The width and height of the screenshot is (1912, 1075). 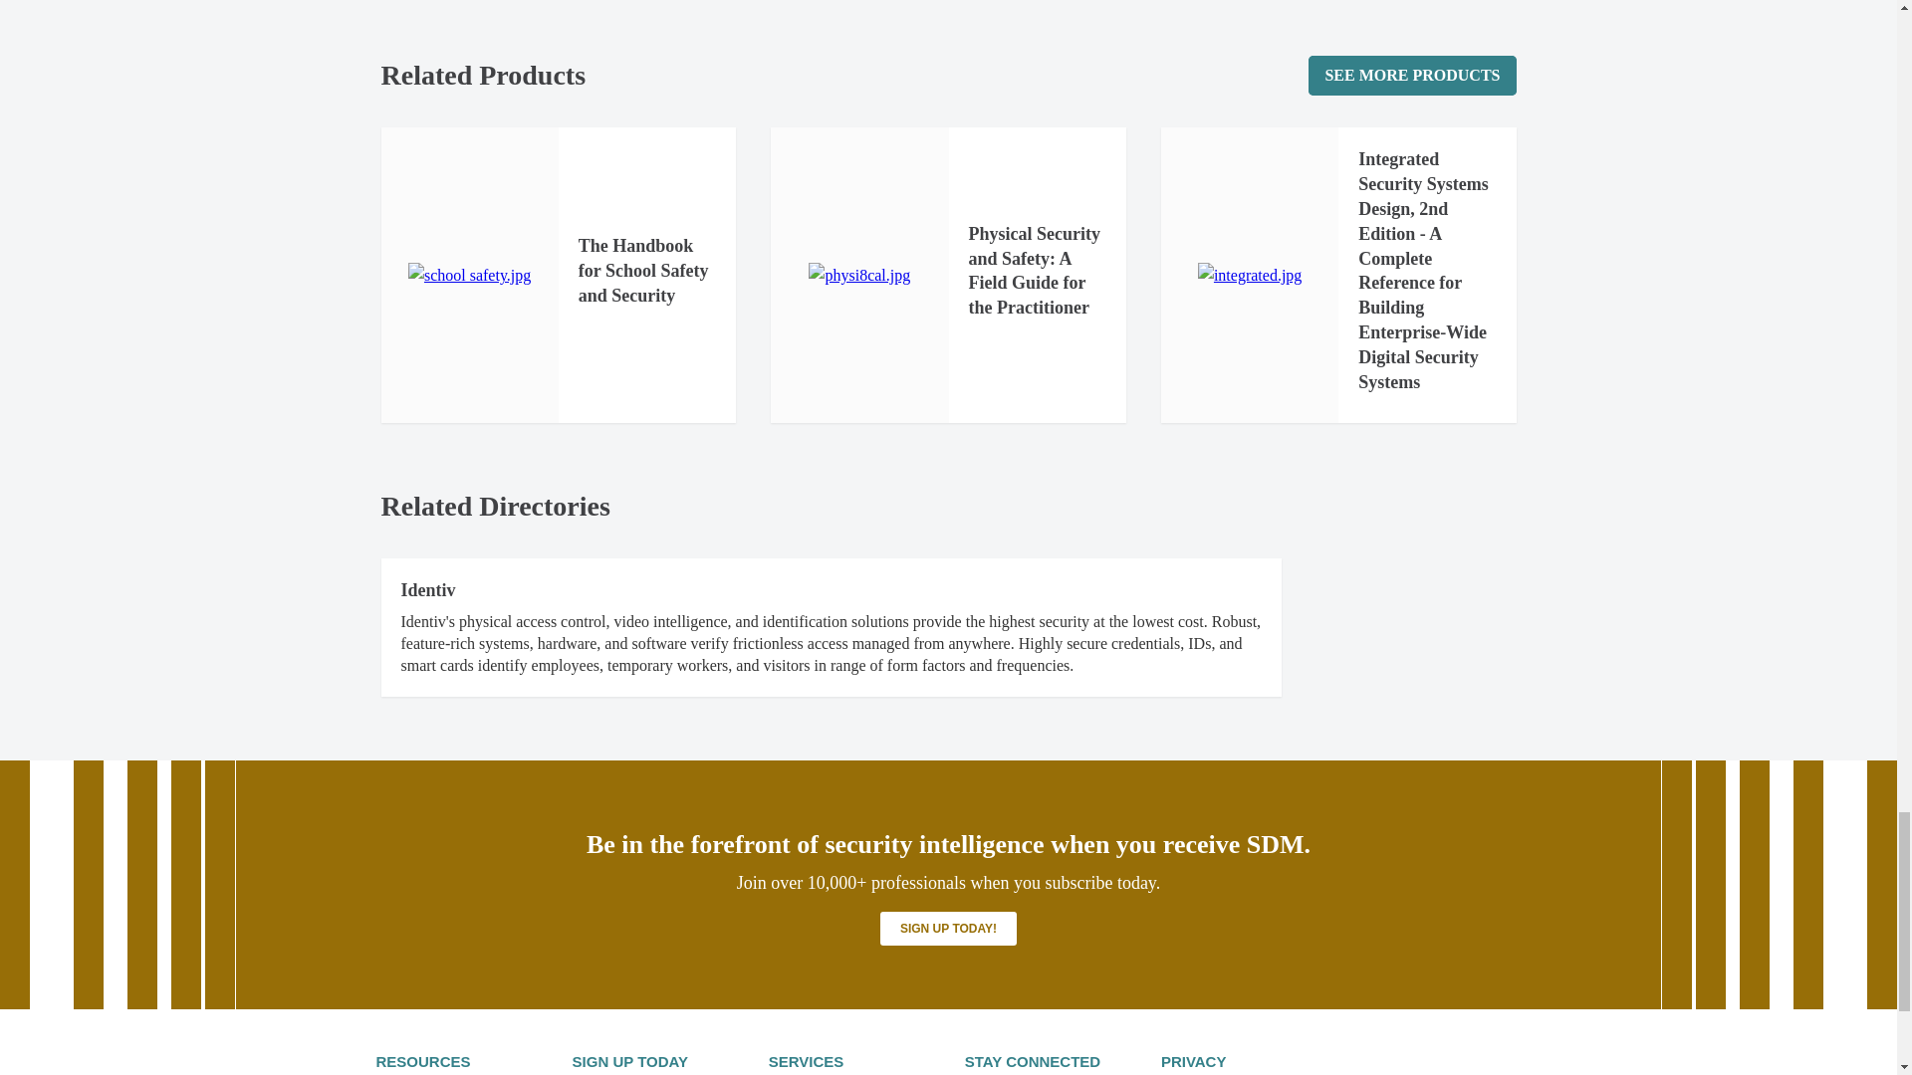 What do you see at coordinates (470, 275) in the screenshot?
I see `school safety.jpg` at bounding box center [470, 275].